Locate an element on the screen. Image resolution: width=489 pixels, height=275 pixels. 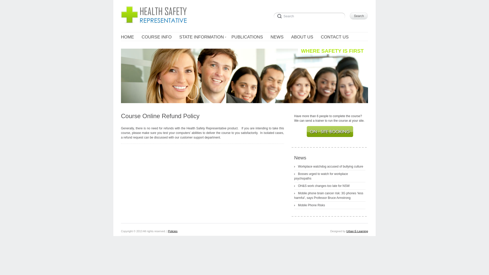
HOME is located at coordinates (127, 37).